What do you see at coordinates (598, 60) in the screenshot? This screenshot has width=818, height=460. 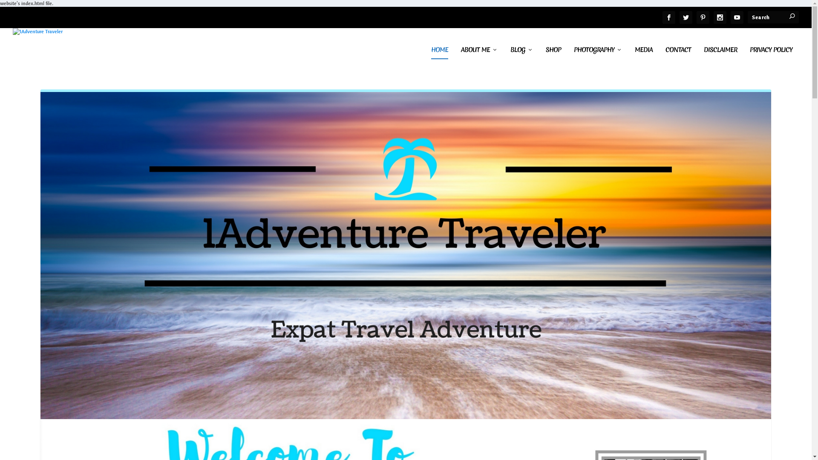 I see `PHOTOGRAPHY` at bounding box center [598, 60].